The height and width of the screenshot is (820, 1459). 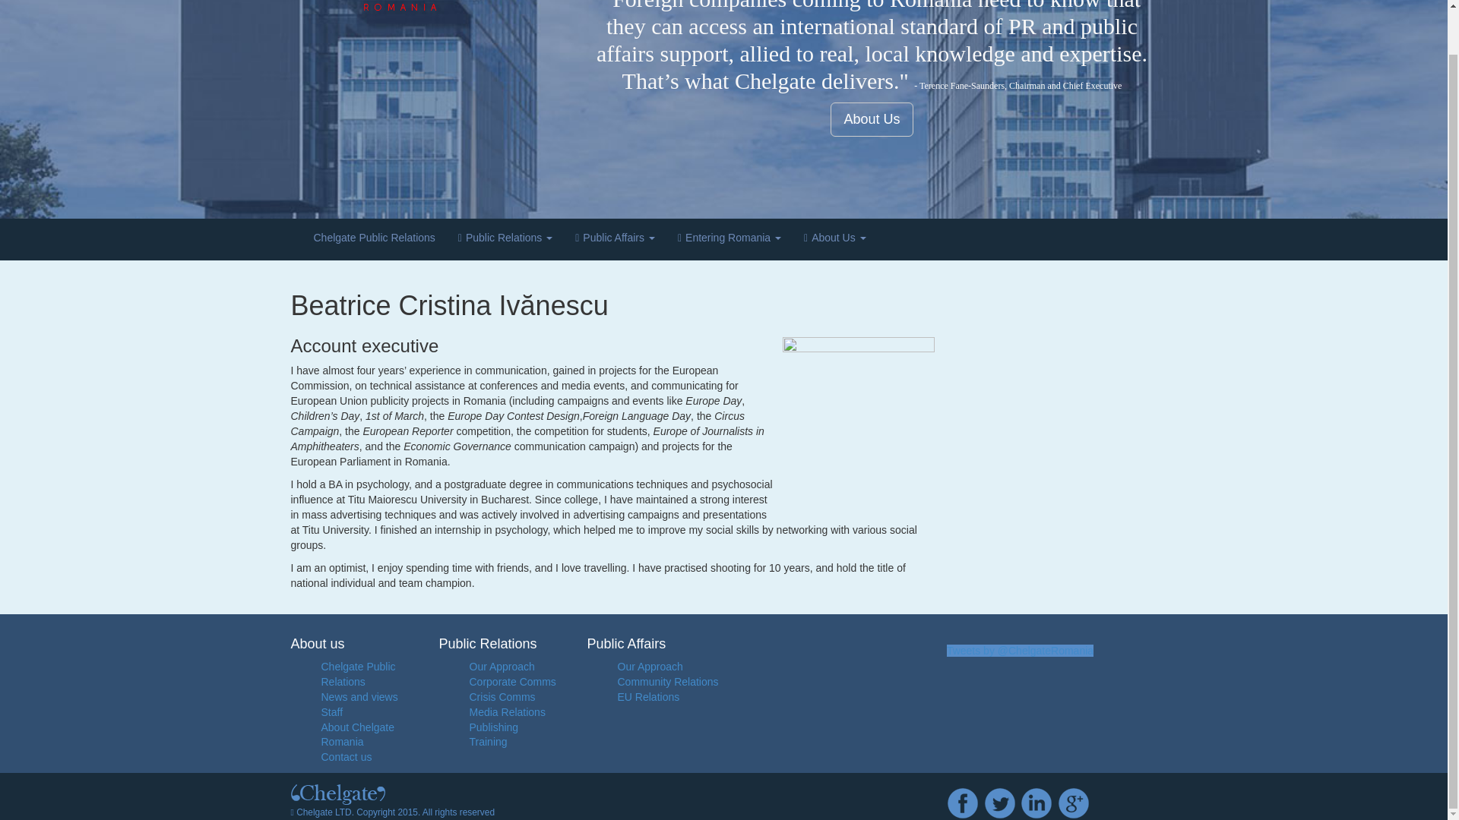 I want to click on Public Affairs, so click(x=615, y=240).